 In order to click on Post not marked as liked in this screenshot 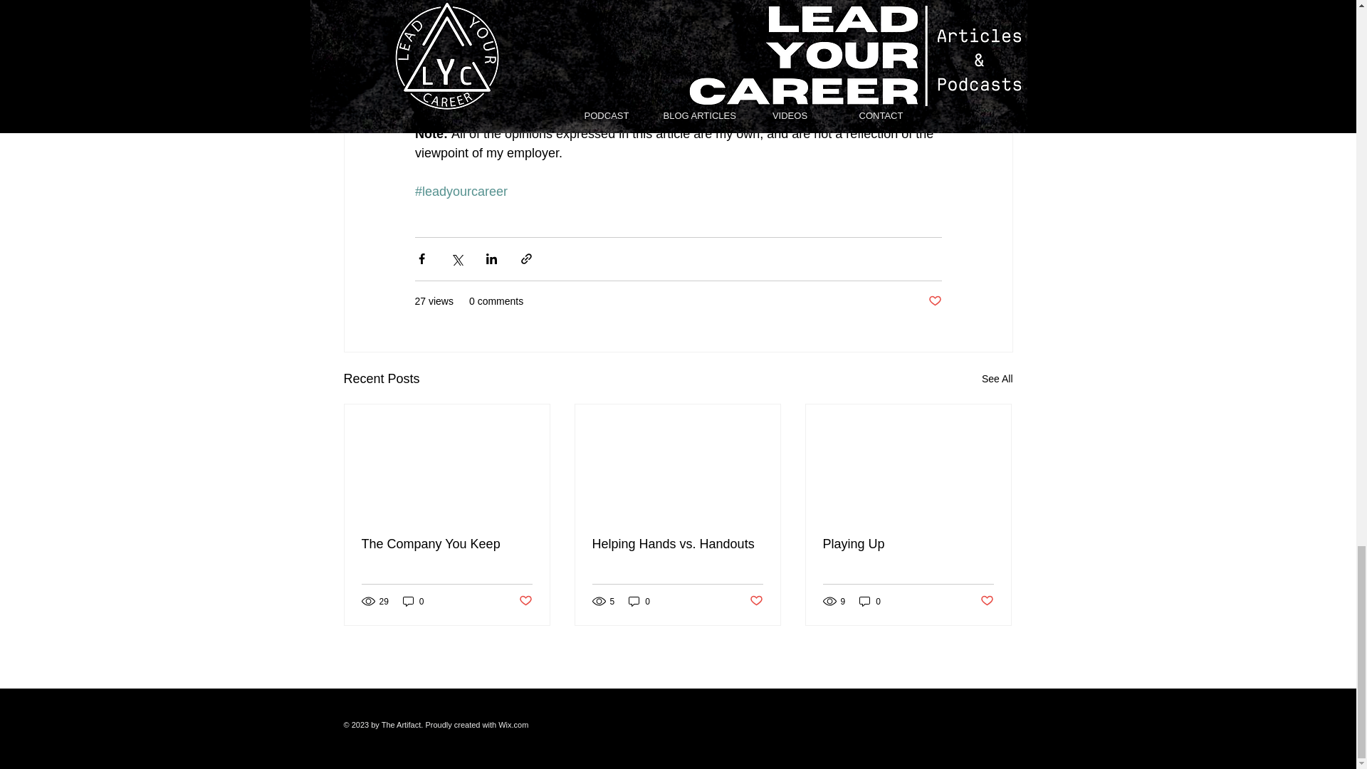, I will do `click(524, 601)`.